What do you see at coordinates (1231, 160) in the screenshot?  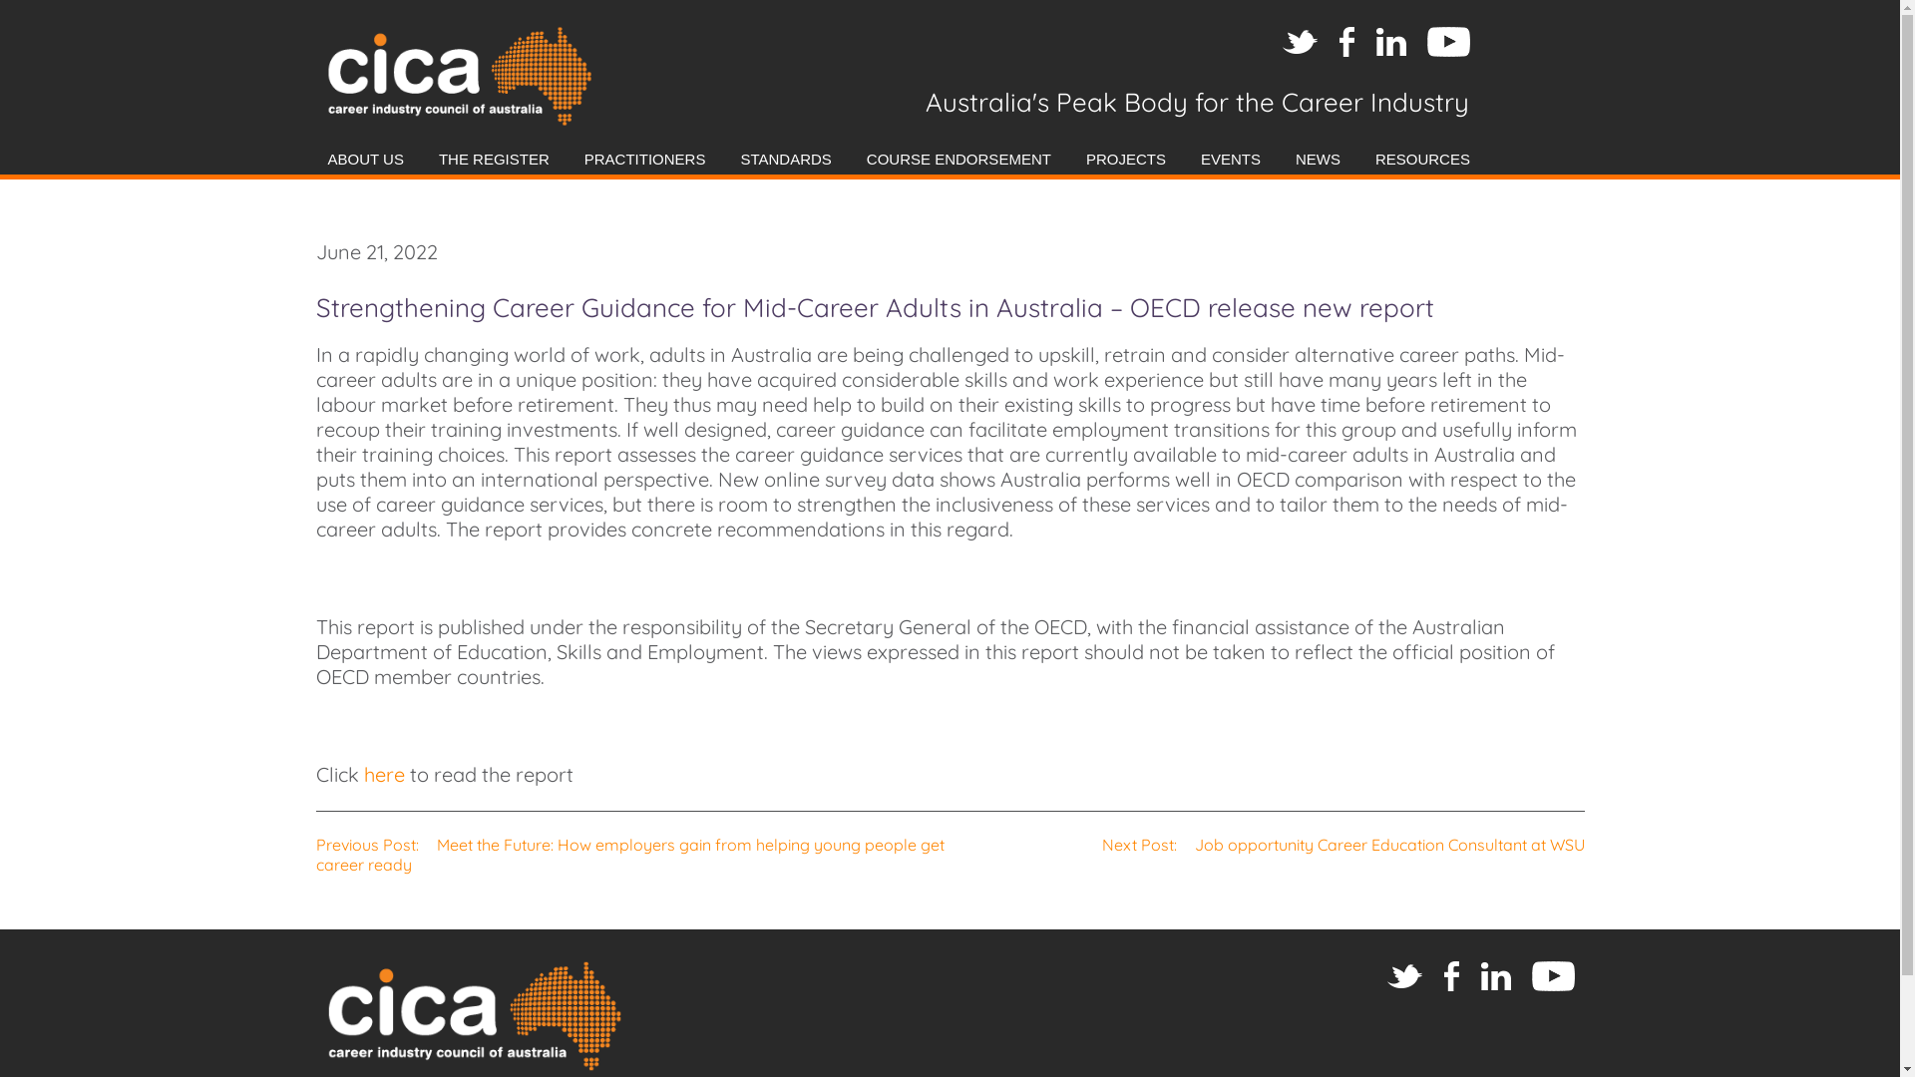 I see `EVENTS` at bounding box center [1231, 160].